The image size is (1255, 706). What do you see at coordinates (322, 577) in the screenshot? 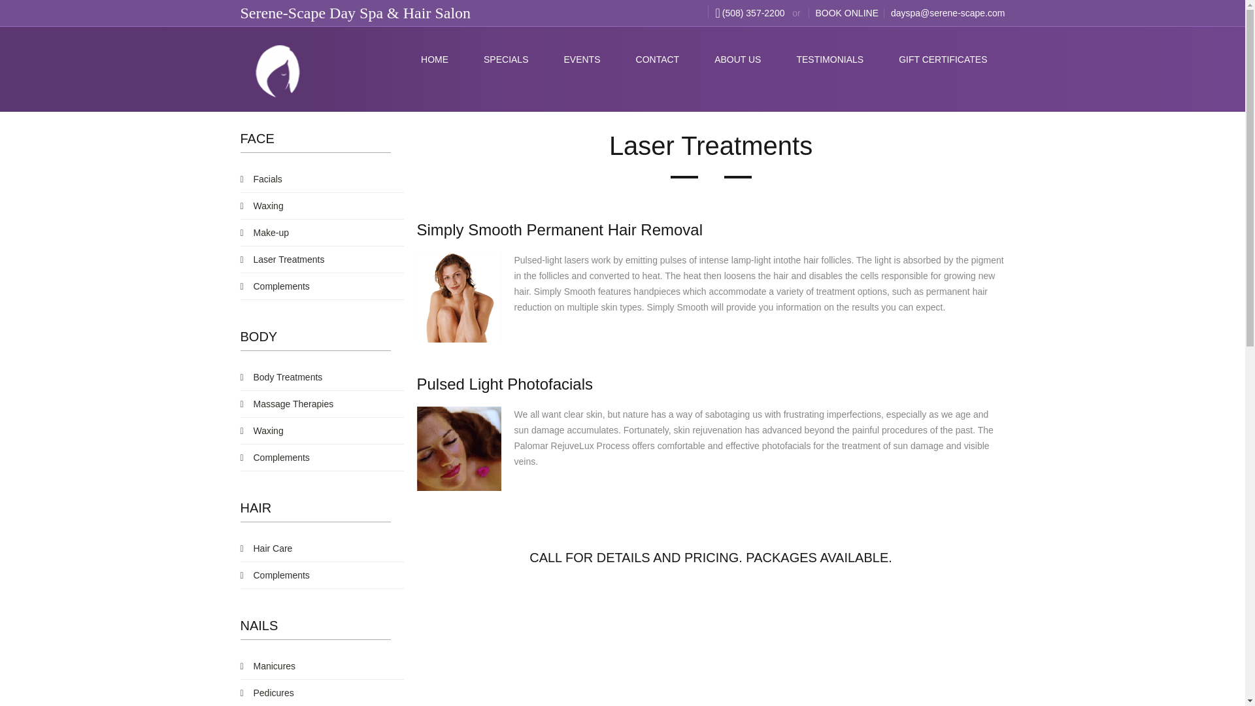
I see `Complements` at bounding box center [322, 577].